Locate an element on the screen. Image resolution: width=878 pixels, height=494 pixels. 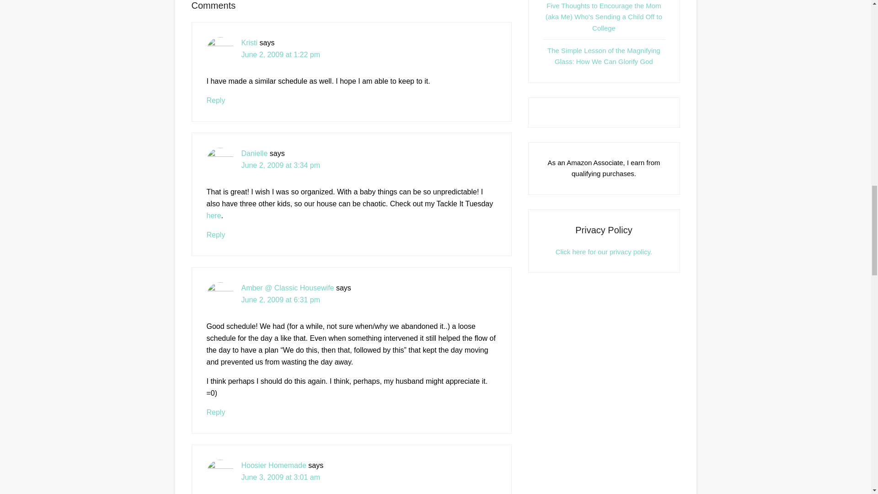
Reply is located at coordinates (216, 413).